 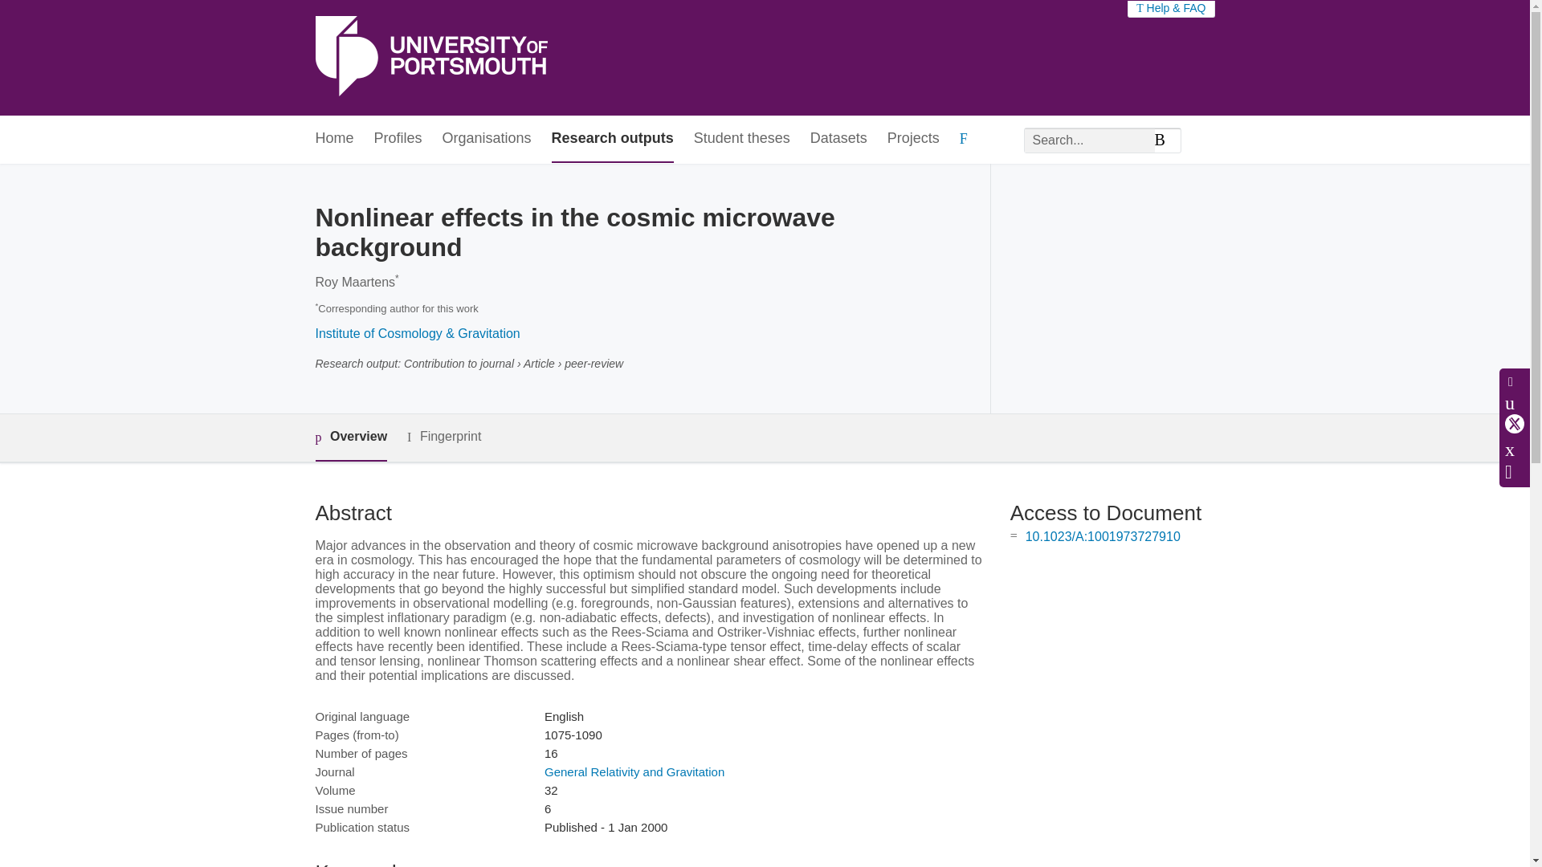 I want to click on University of Portsmouth Home, so click(x=430, y=58).